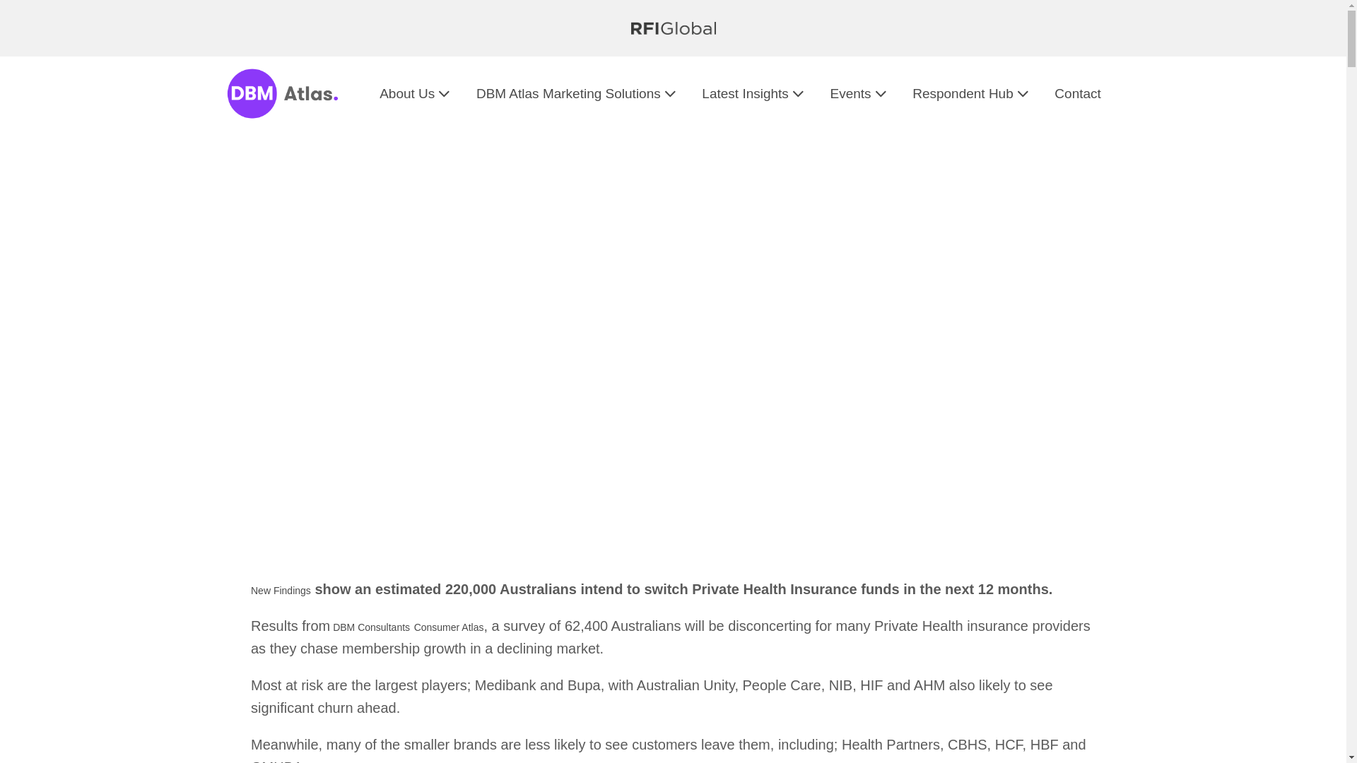 The width and height of the screenshot is (1357, 763). I want to click on About Us, so click(417, 93).